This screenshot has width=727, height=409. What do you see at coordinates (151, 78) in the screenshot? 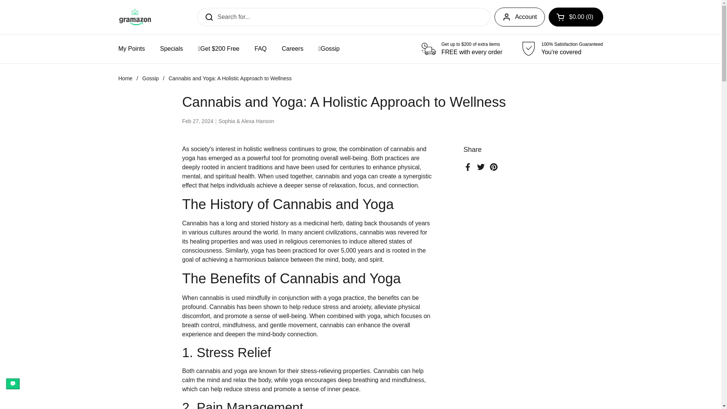
I see `Gossip` at bounding box center [151, 78].